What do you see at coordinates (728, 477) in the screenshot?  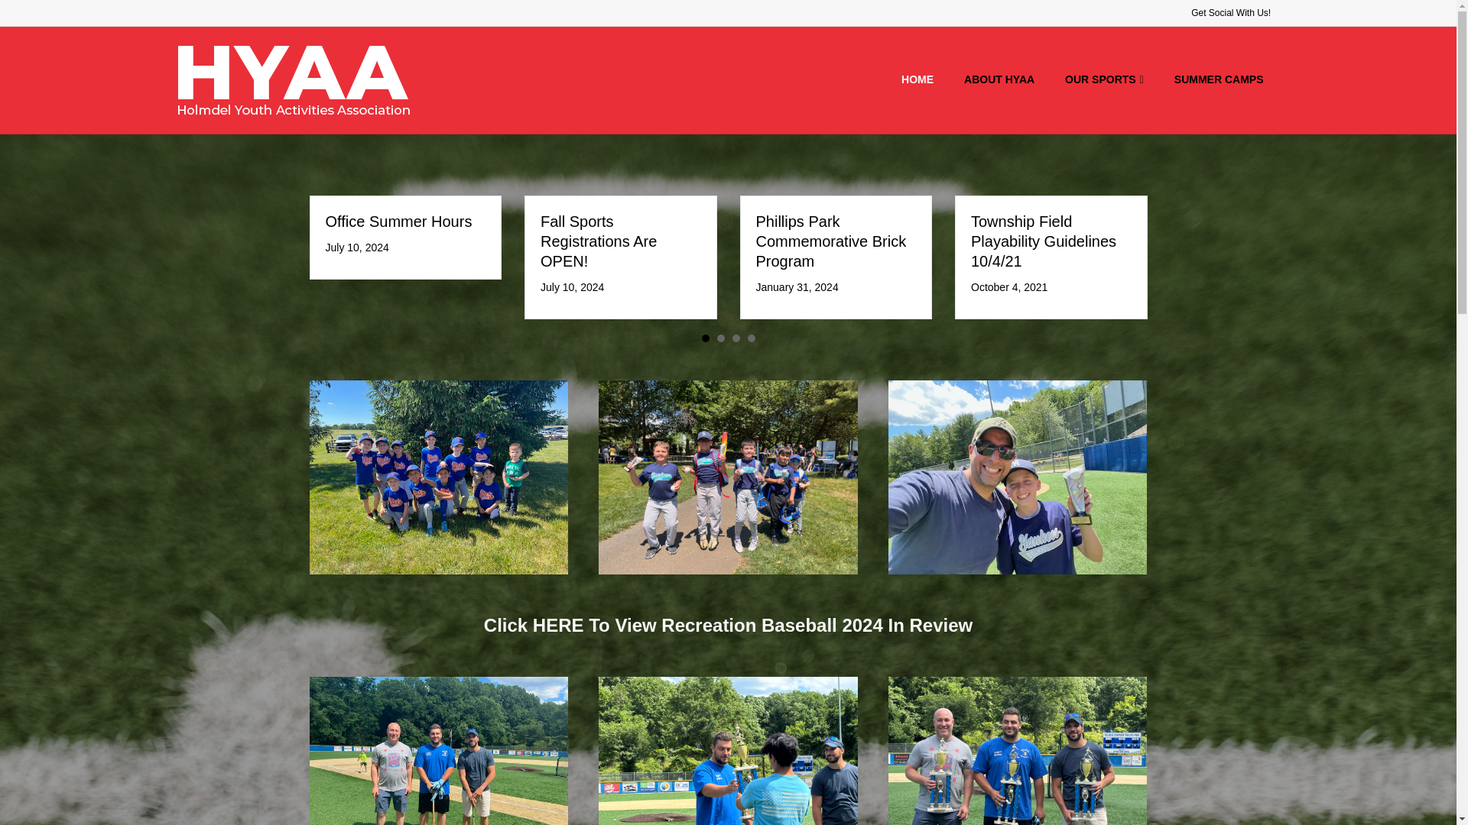 I see `Major 1 all-star winners-2` at bounding box center [728, 477].